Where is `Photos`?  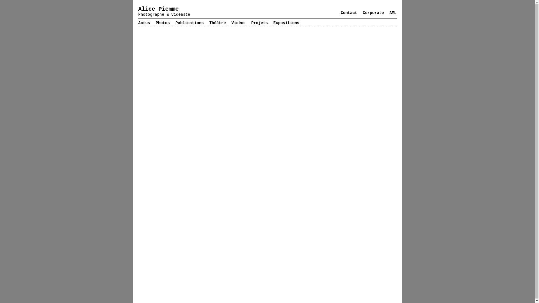
Photos is located at coordinates (163, 23).